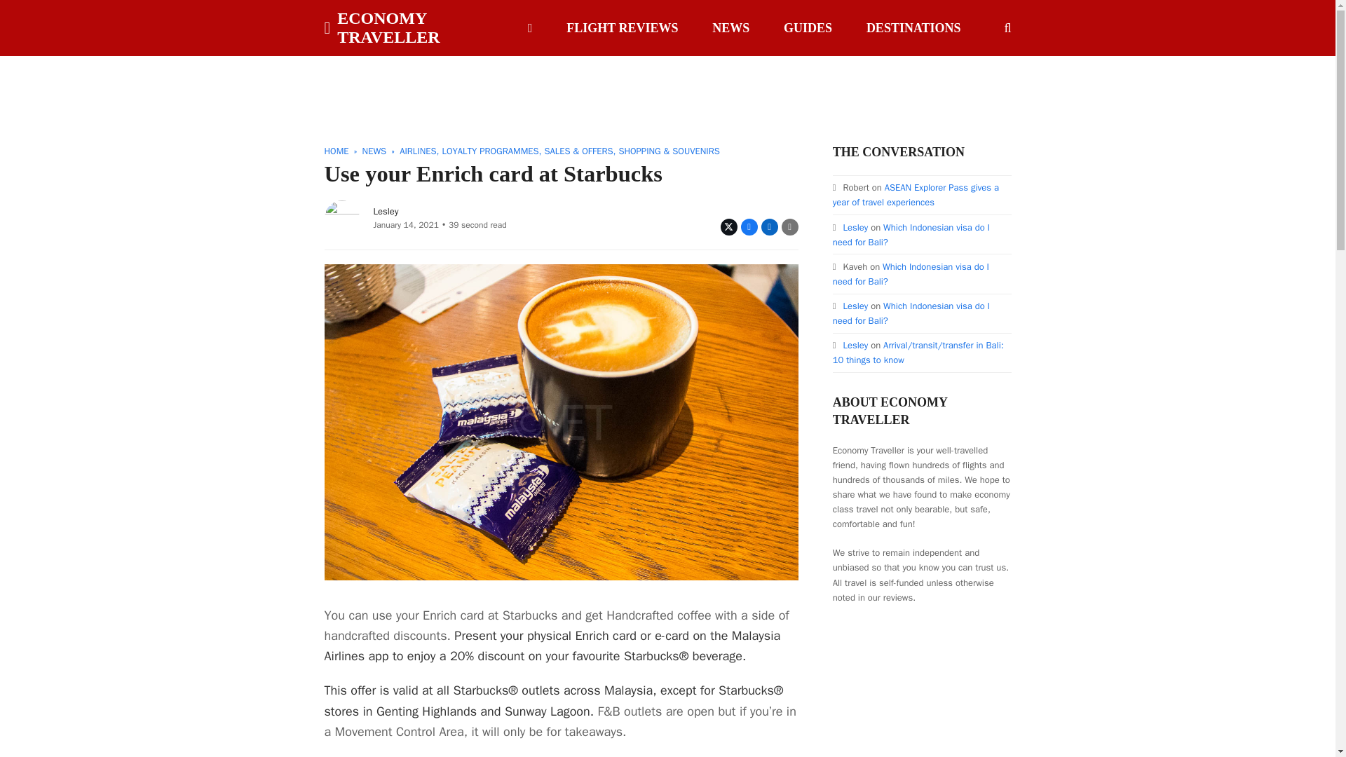  Describe the element at coordinates (374, 151) in the screenshot. I see `NEWS` at that location.